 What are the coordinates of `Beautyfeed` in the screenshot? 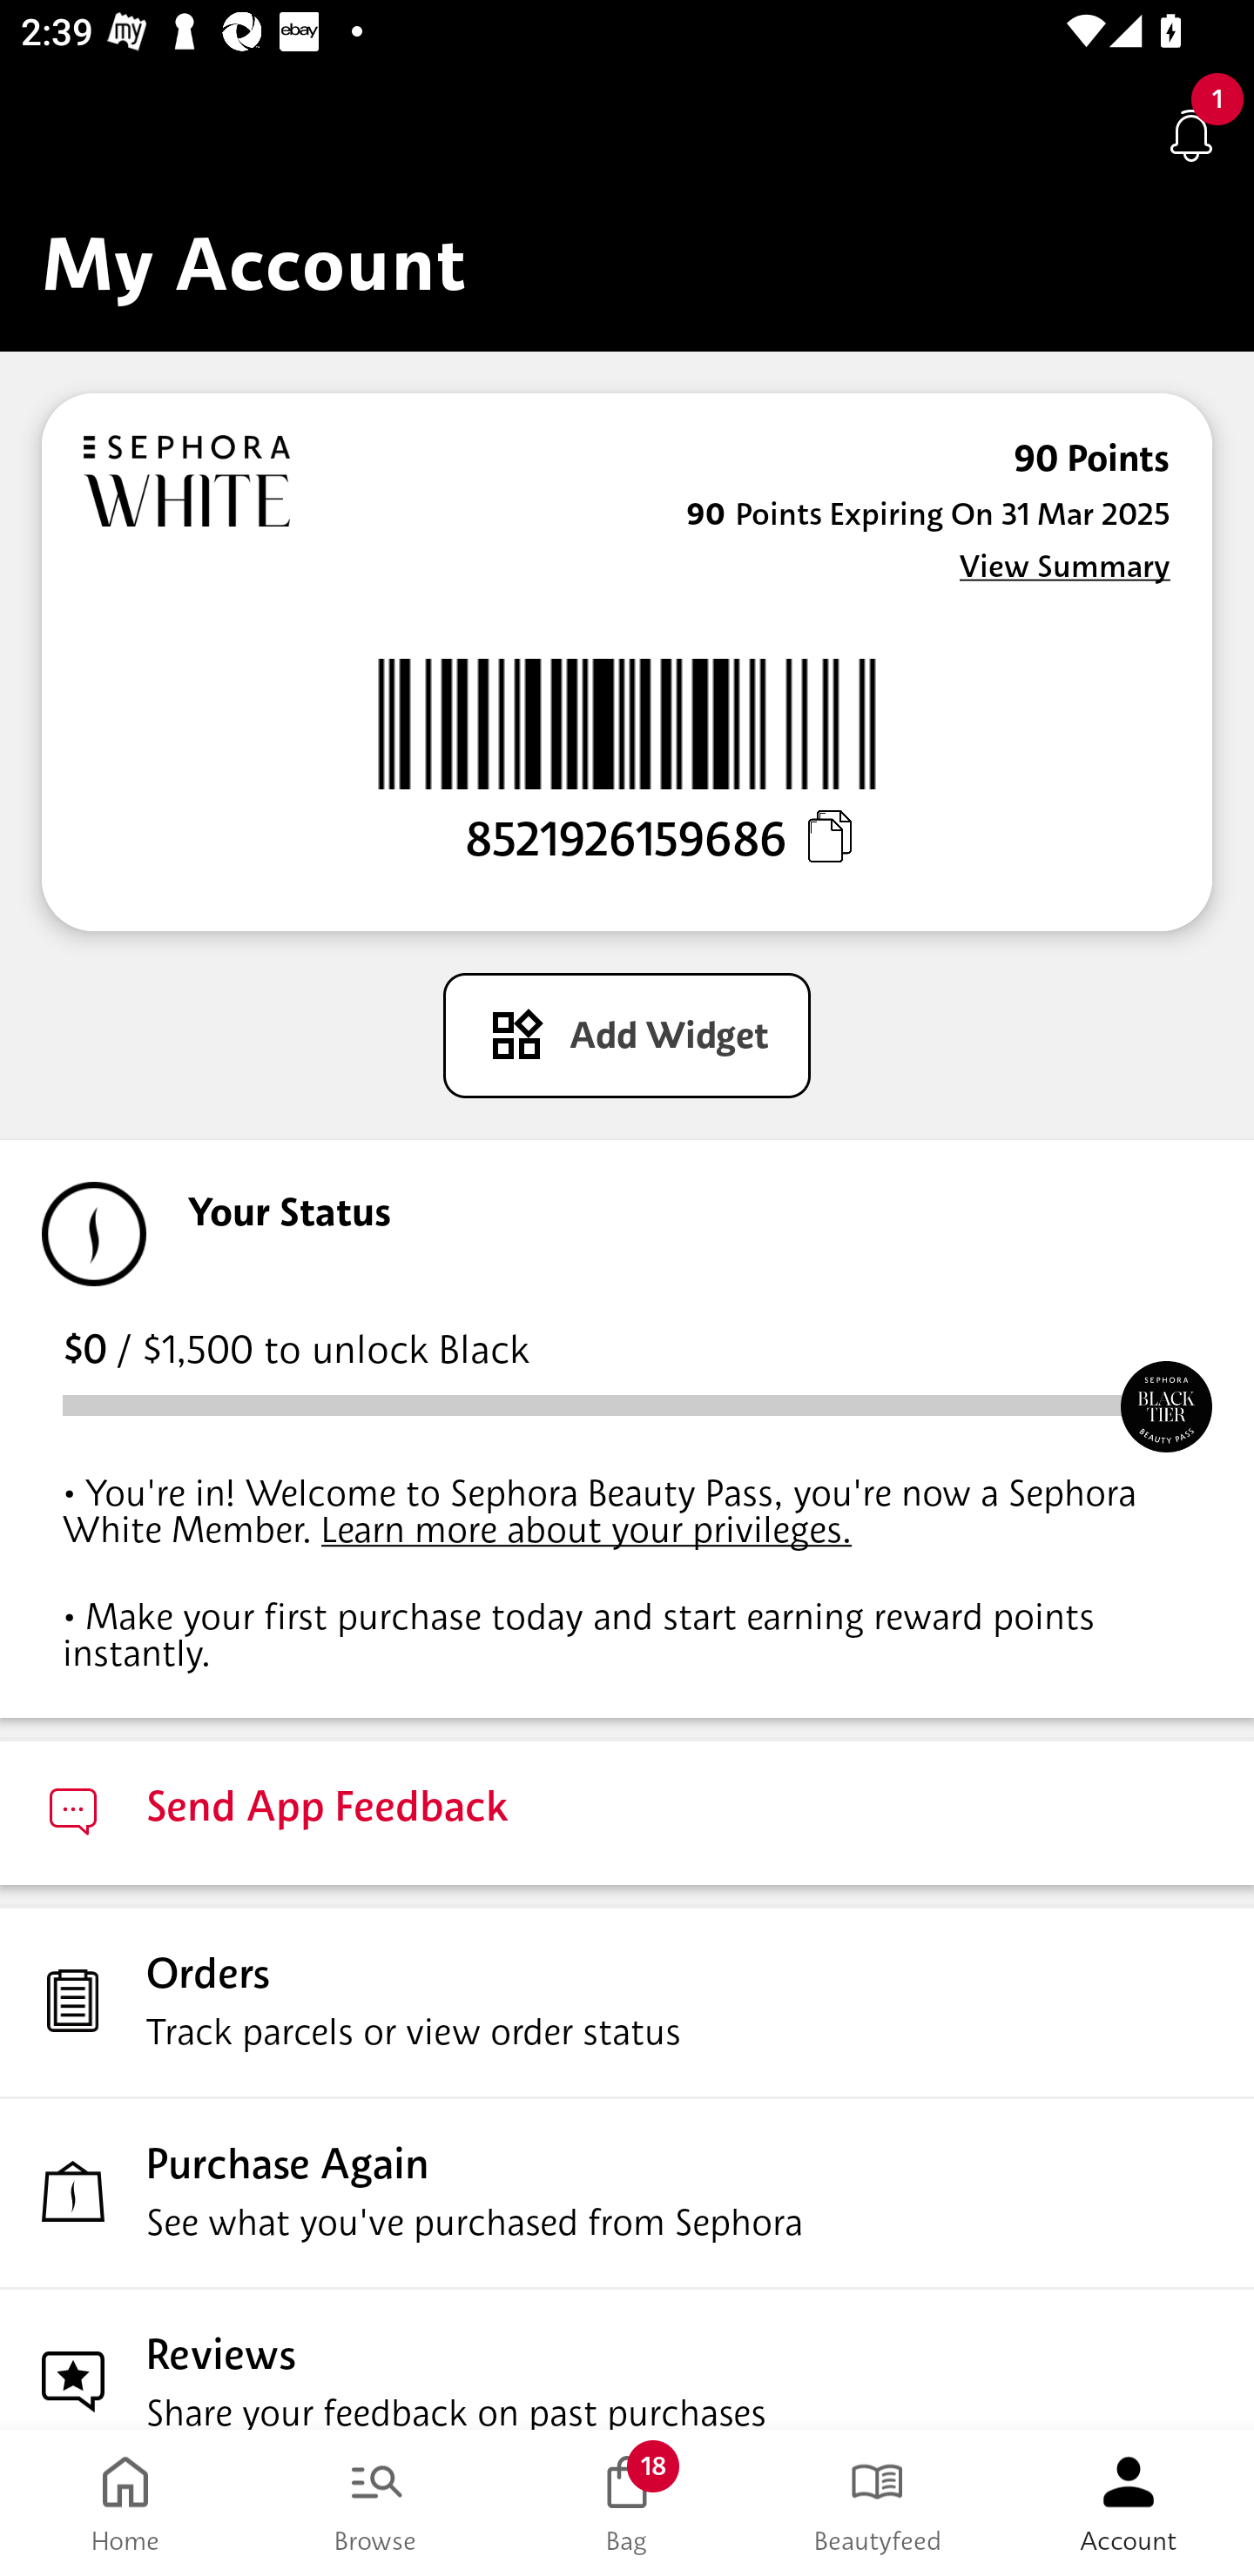 It's located at (878, 2503).